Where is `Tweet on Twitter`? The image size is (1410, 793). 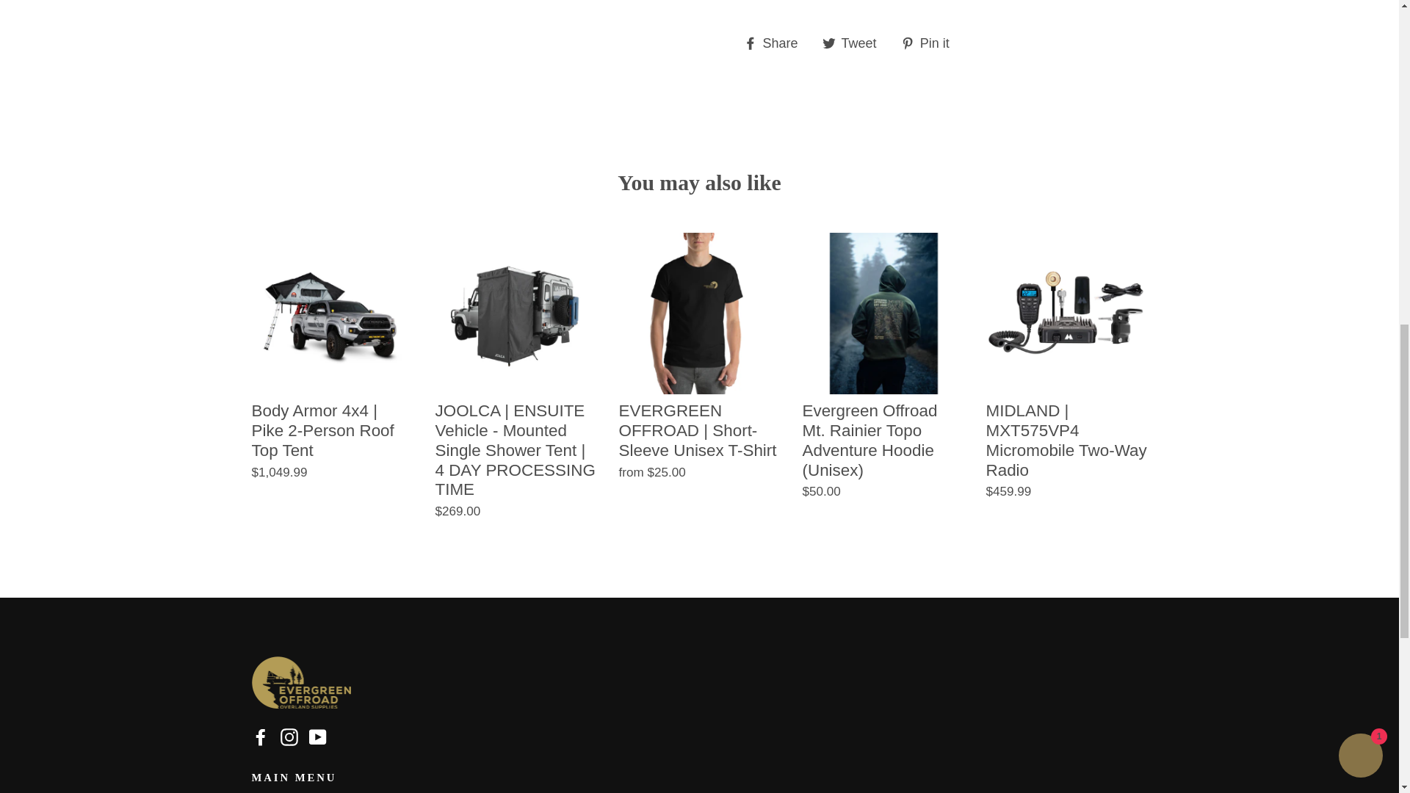
Tweet on Twitter is located at coordinates (855, 43).